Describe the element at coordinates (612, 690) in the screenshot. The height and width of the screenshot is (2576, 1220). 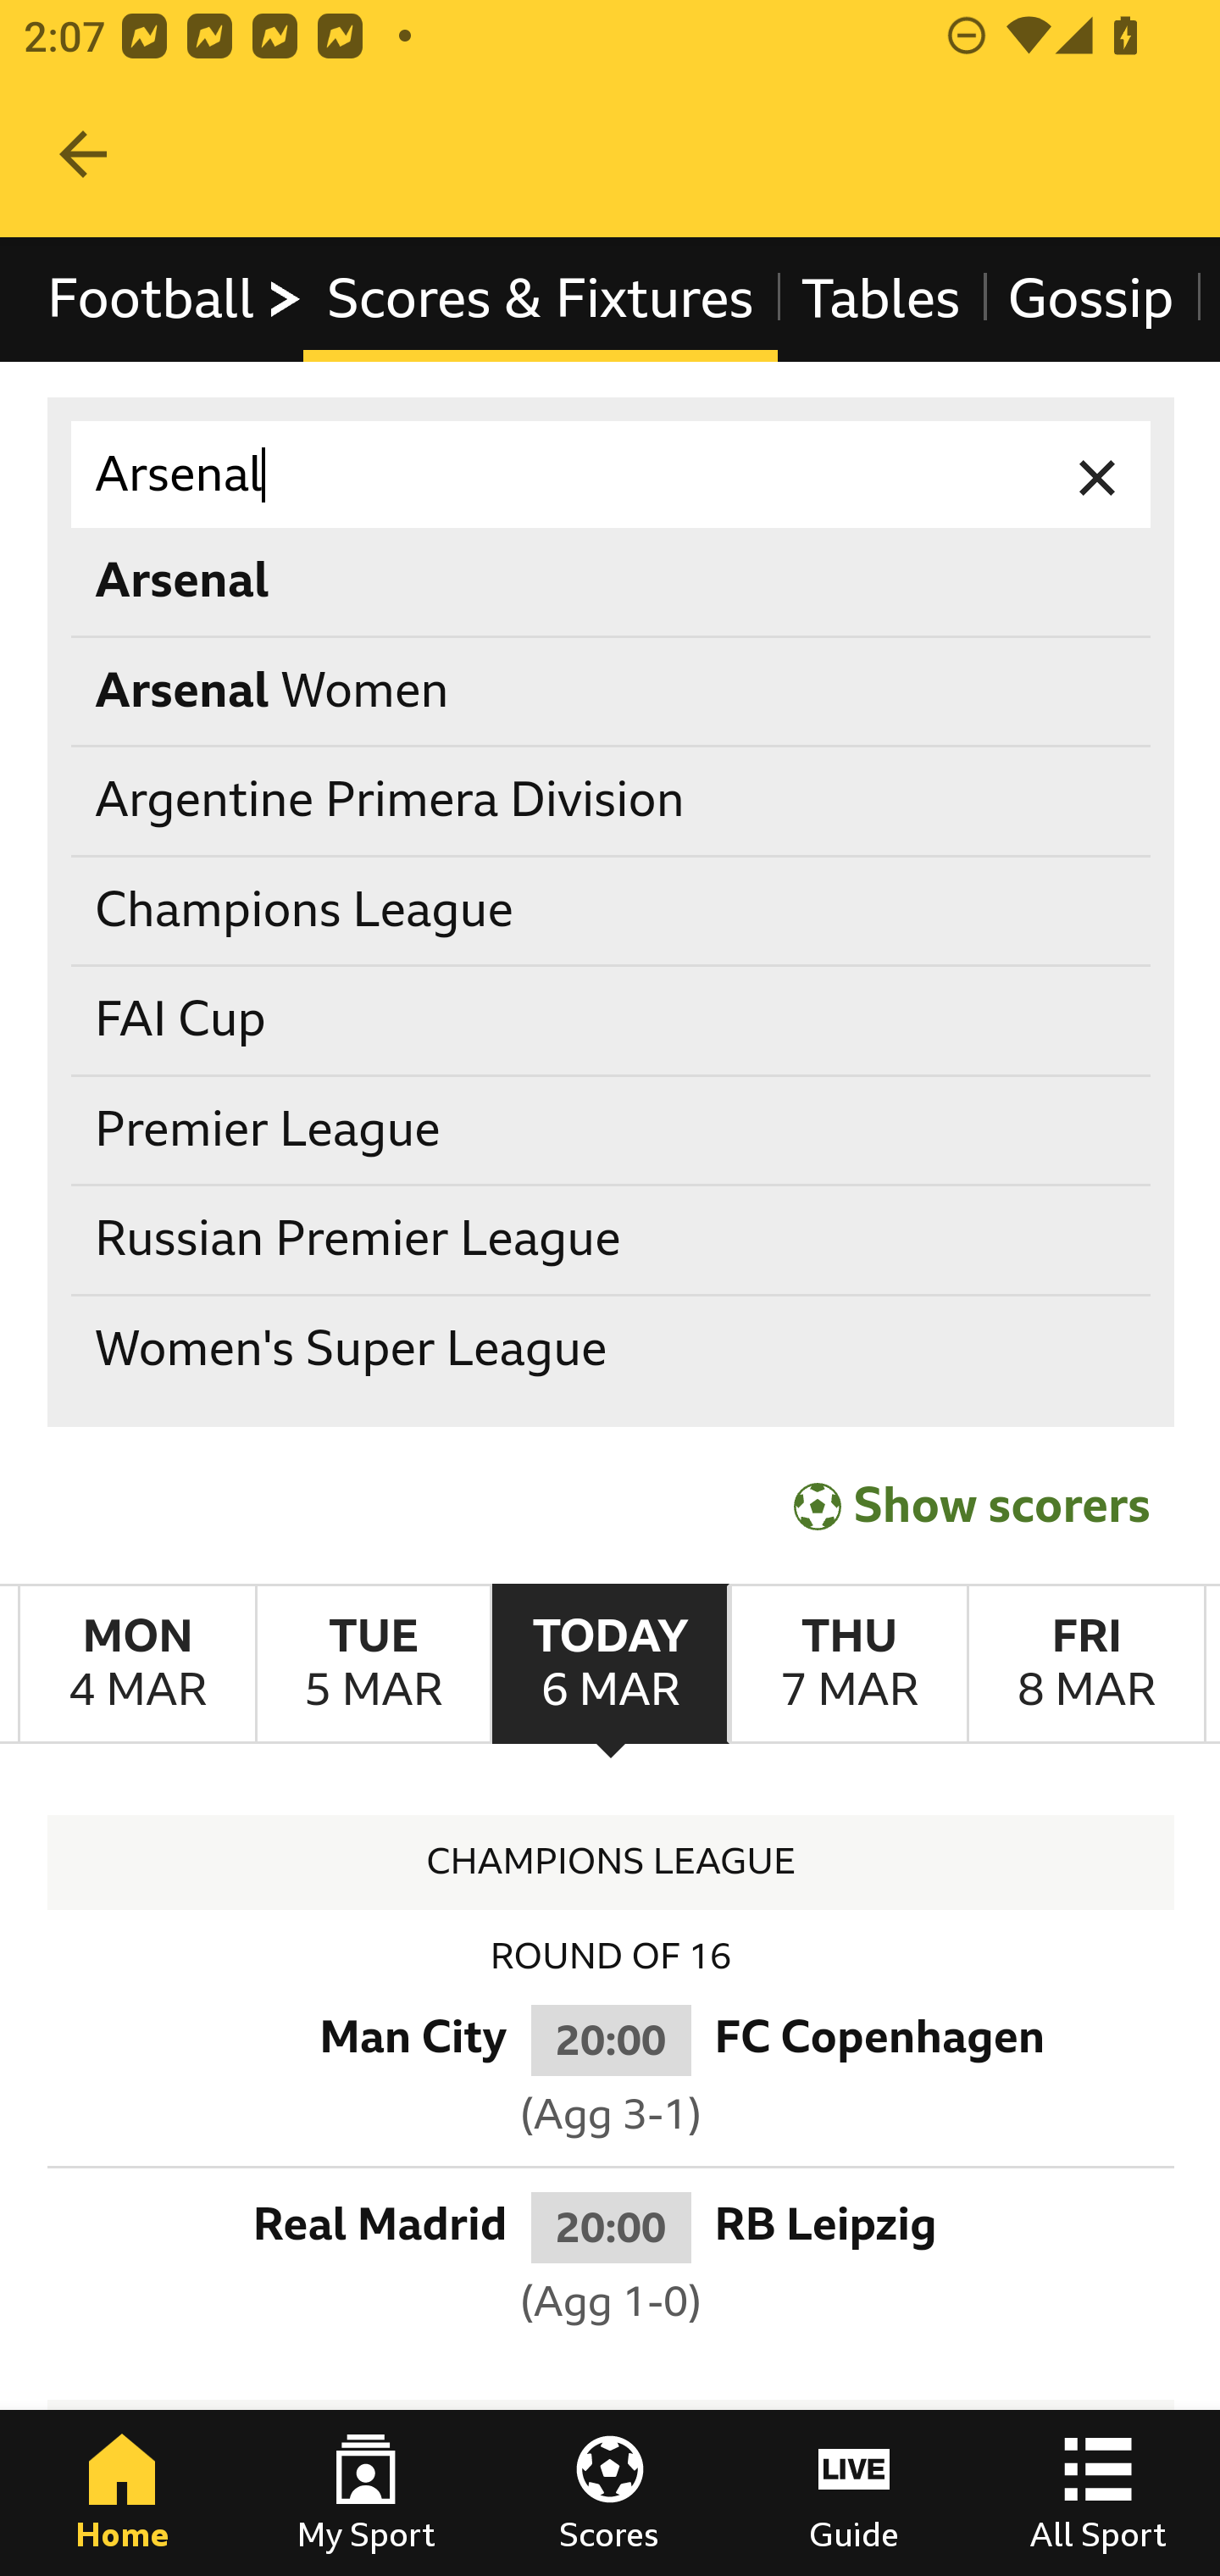
I see `Arsenal Women Arsenal  Women` at that location.